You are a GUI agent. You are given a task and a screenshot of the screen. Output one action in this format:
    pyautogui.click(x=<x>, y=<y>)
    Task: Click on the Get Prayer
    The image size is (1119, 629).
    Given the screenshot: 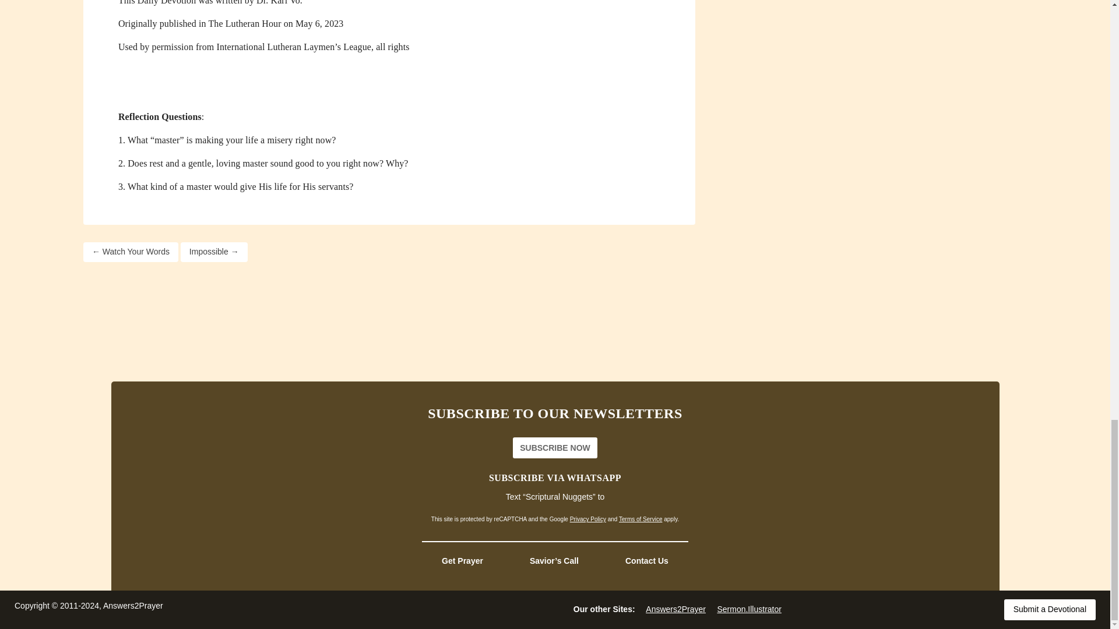 What is the action you would take?
    pyautogui.click(x=463, y=560)
    